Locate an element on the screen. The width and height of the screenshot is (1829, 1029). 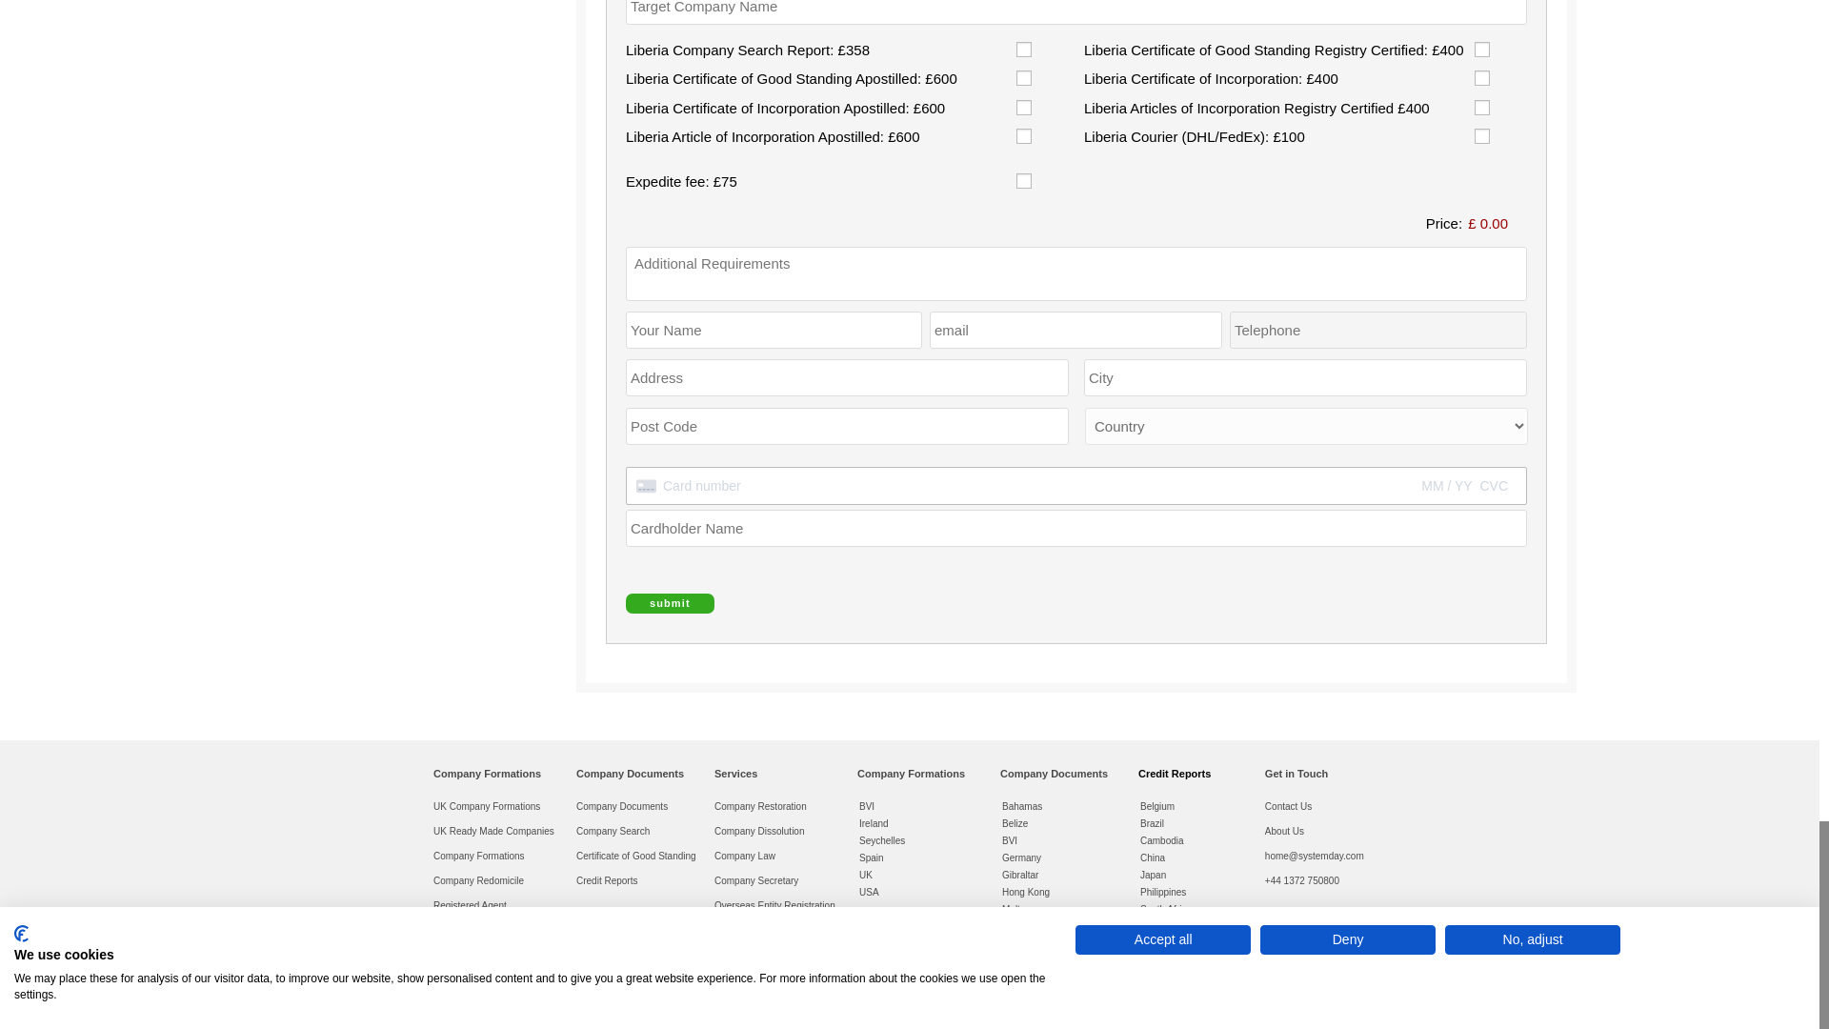
submit is located at coordinates (670, 603).